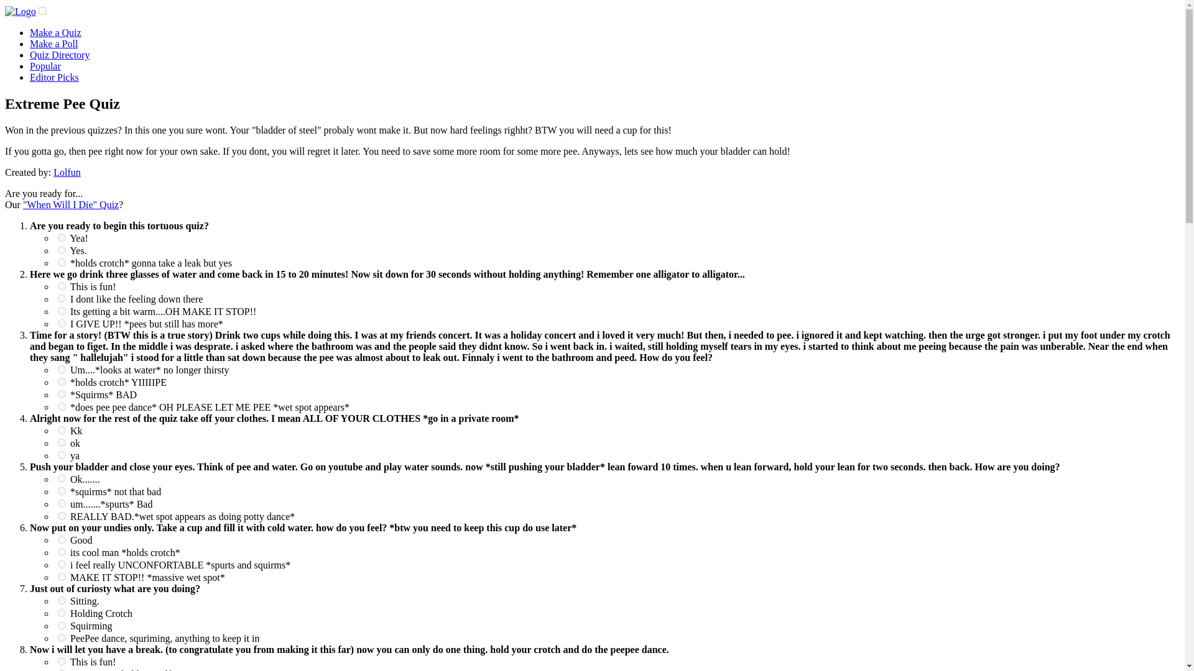 The height and width of the screenshot is (671, 1194). Describe the element at coordinates (61, 237) in the screenshot. I see `1` at that location.